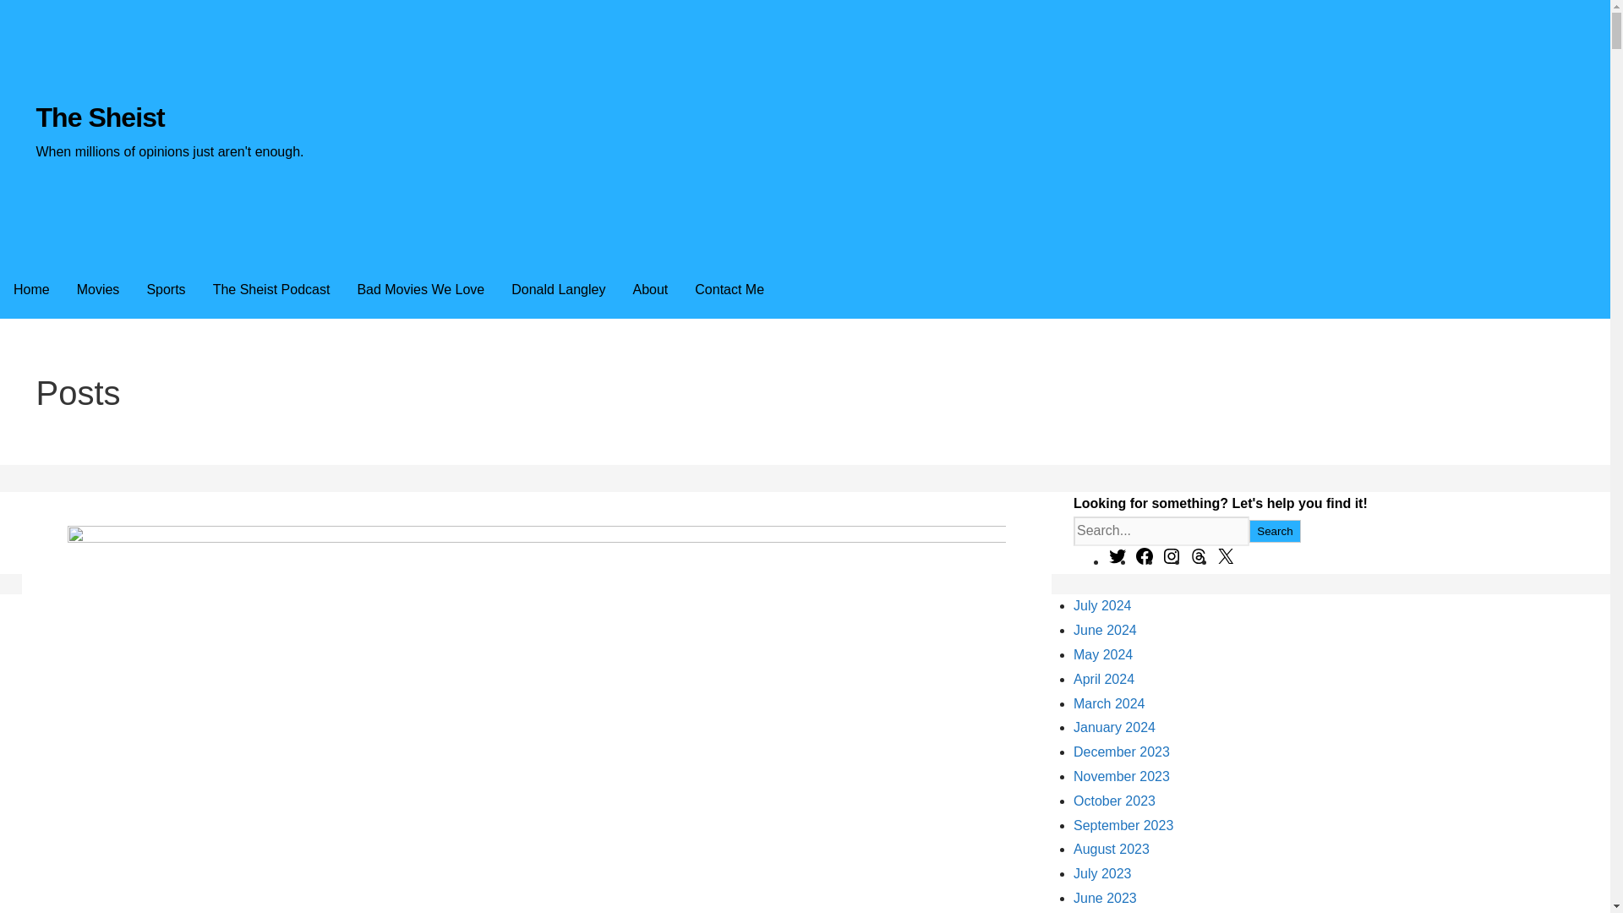  What do you see at coordinates (649, 289) in the screenshot?
I see `About` at bounding box center [649, 289].